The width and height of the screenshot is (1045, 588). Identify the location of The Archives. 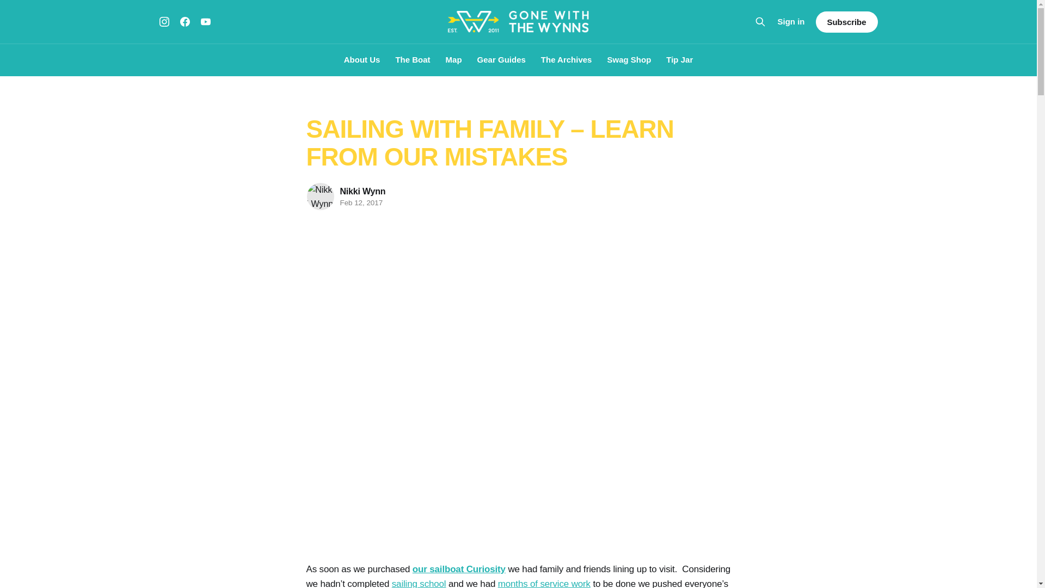
(567, 59).